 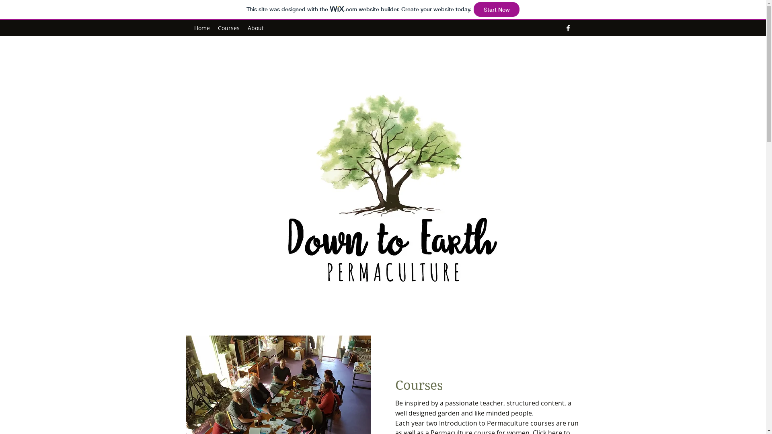 What do you see at coordinates (229, 28) in the screenshot?
I see `Courses` at bounding box center [229, 28].